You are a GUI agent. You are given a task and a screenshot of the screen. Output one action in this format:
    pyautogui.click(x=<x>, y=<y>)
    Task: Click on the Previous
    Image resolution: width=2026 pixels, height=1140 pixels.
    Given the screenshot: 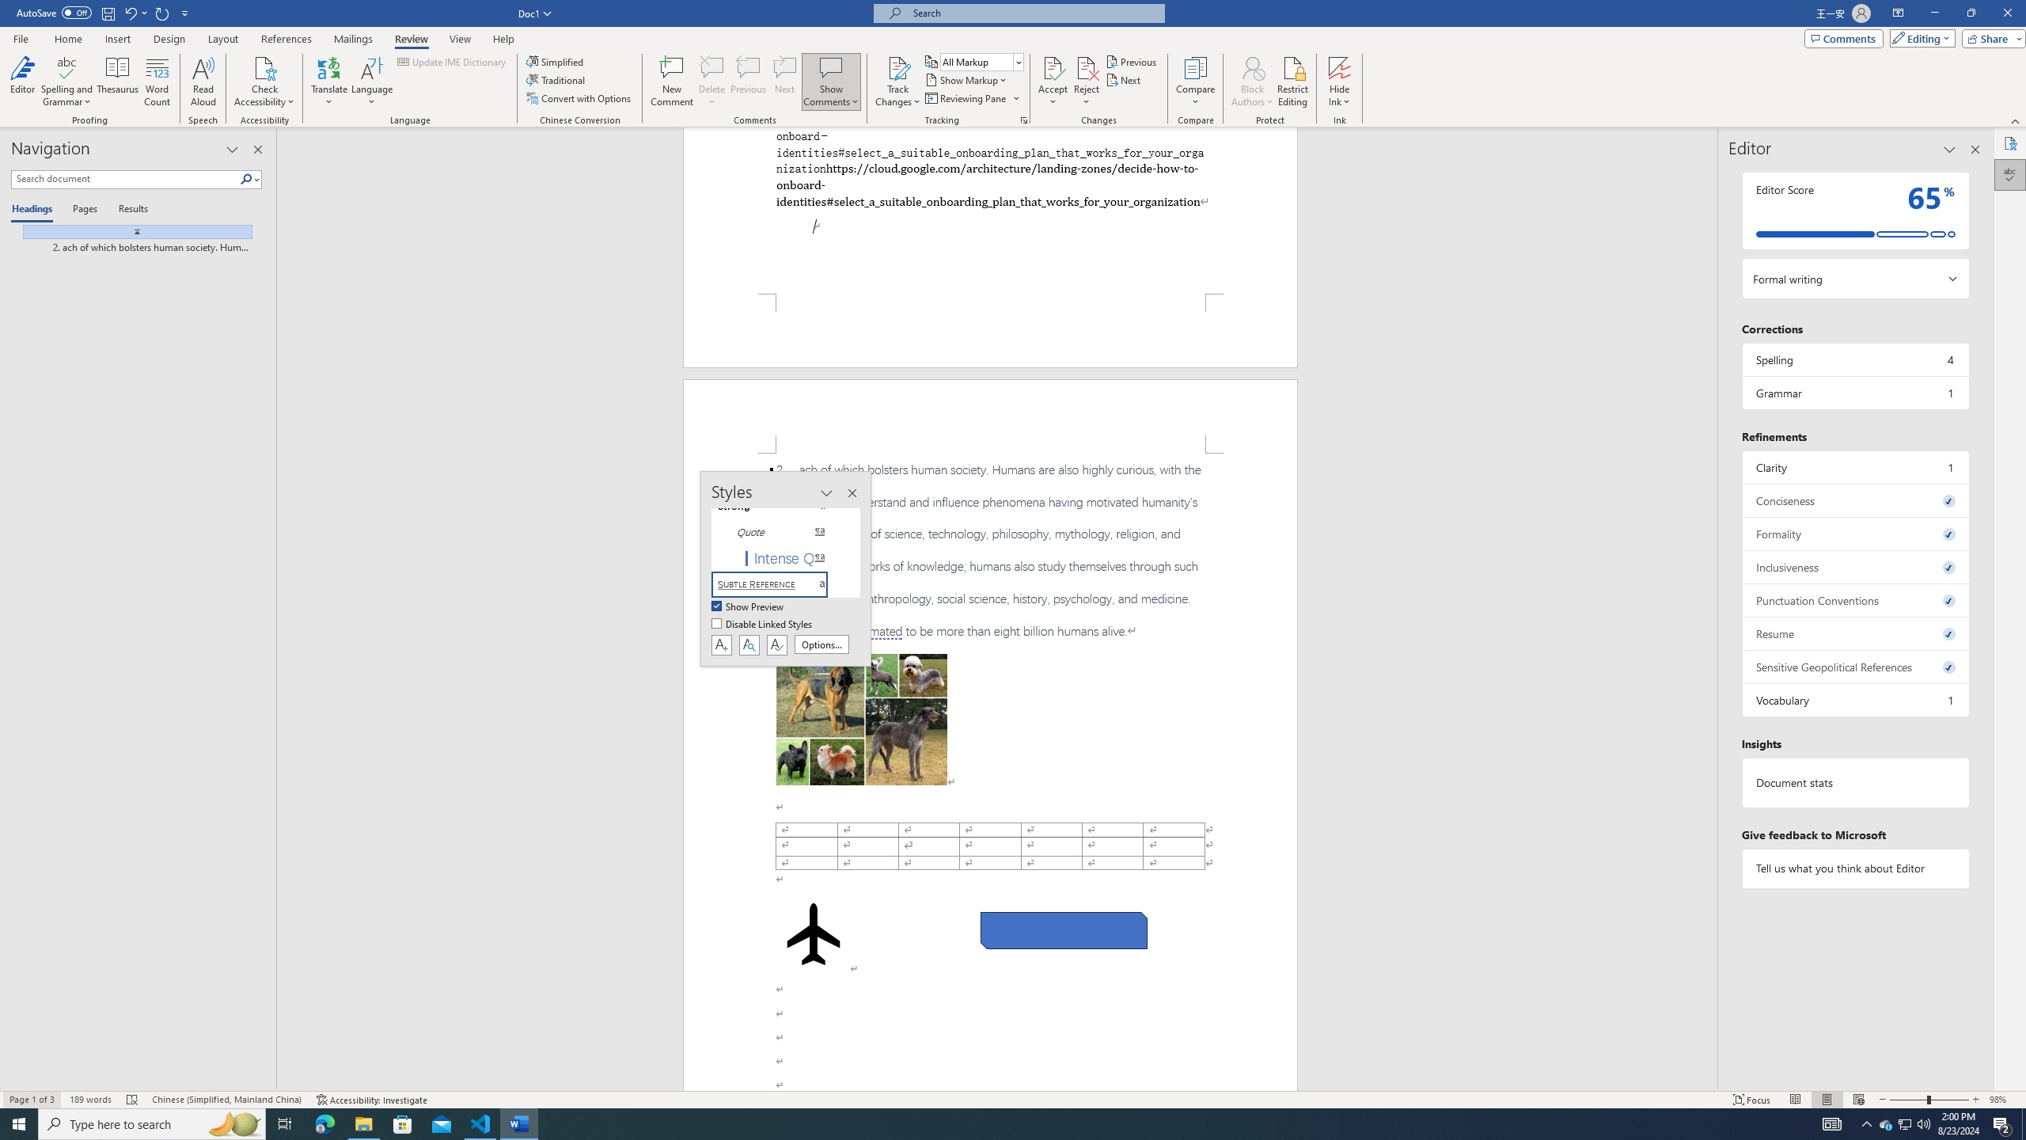 What is the action you would take?
    pyautogui.click(x=1132, y=62)
    